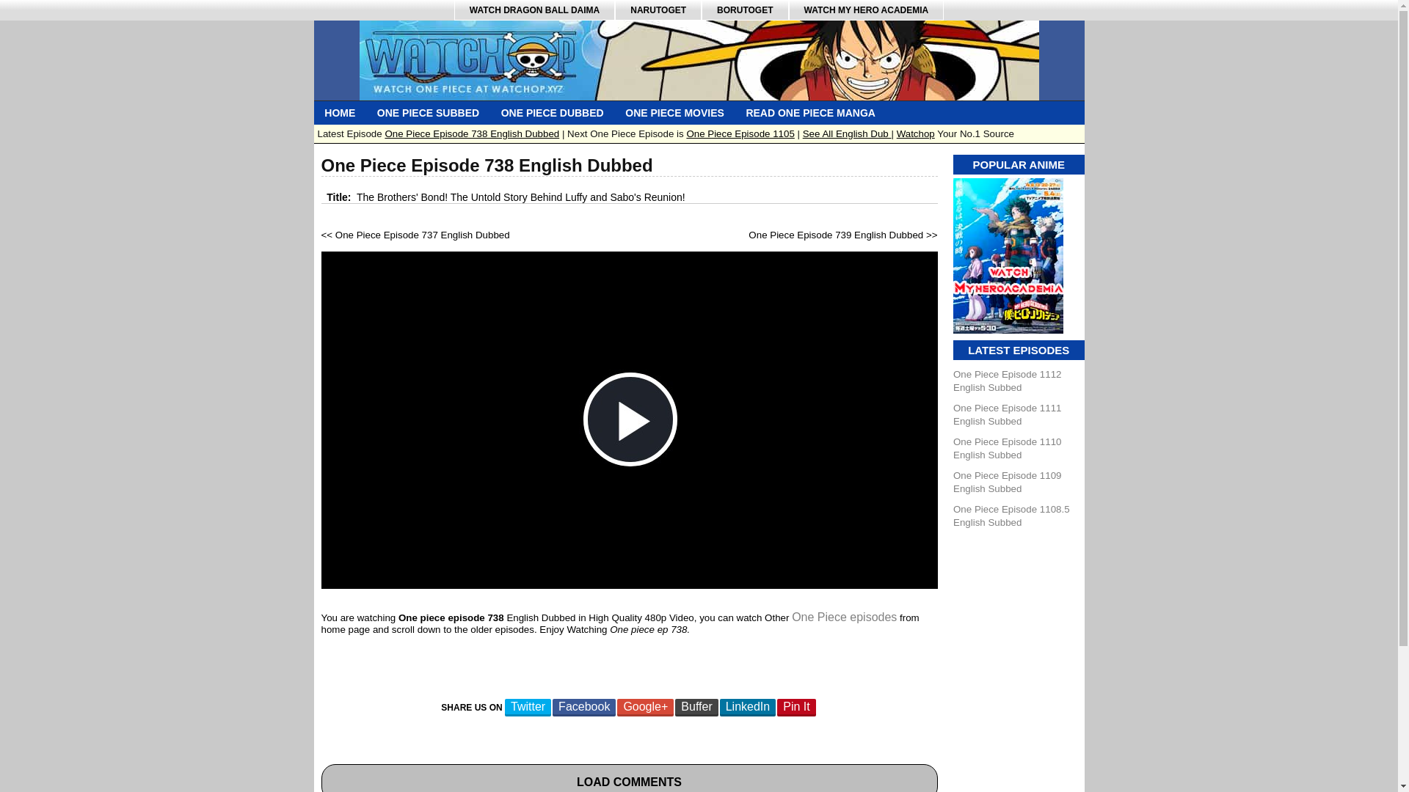  Describe the element at coordinates (584, 707) in the screenshot. I see `Facebook` at that location.